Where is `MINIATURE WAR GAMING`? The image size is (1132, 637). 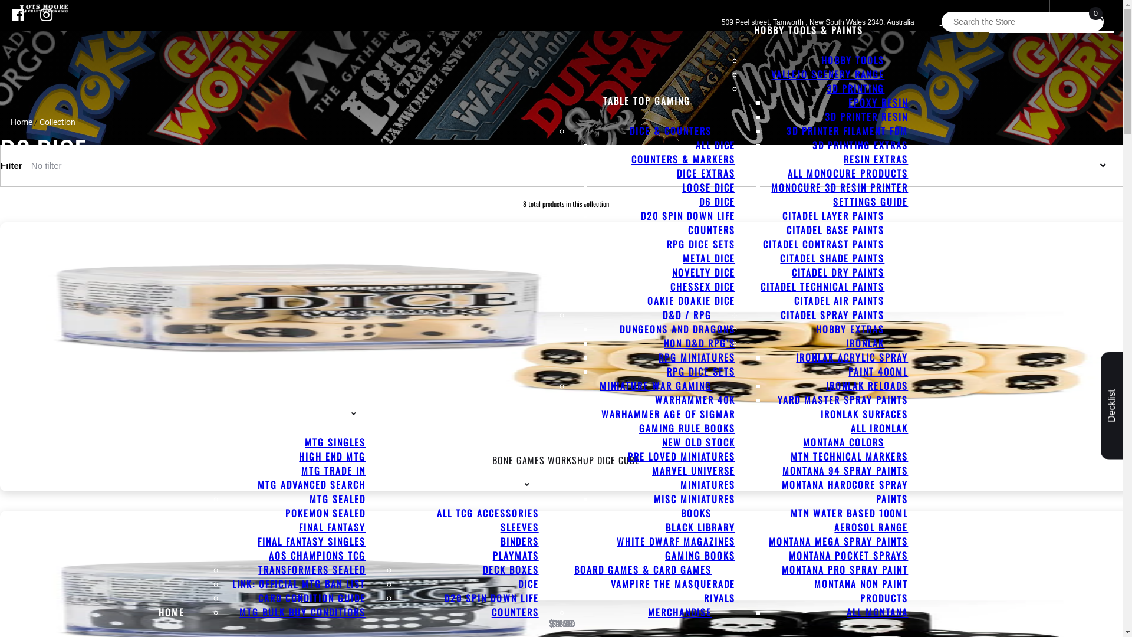 MINIATURE WAR GAMING is located at coordinates (656, 386).